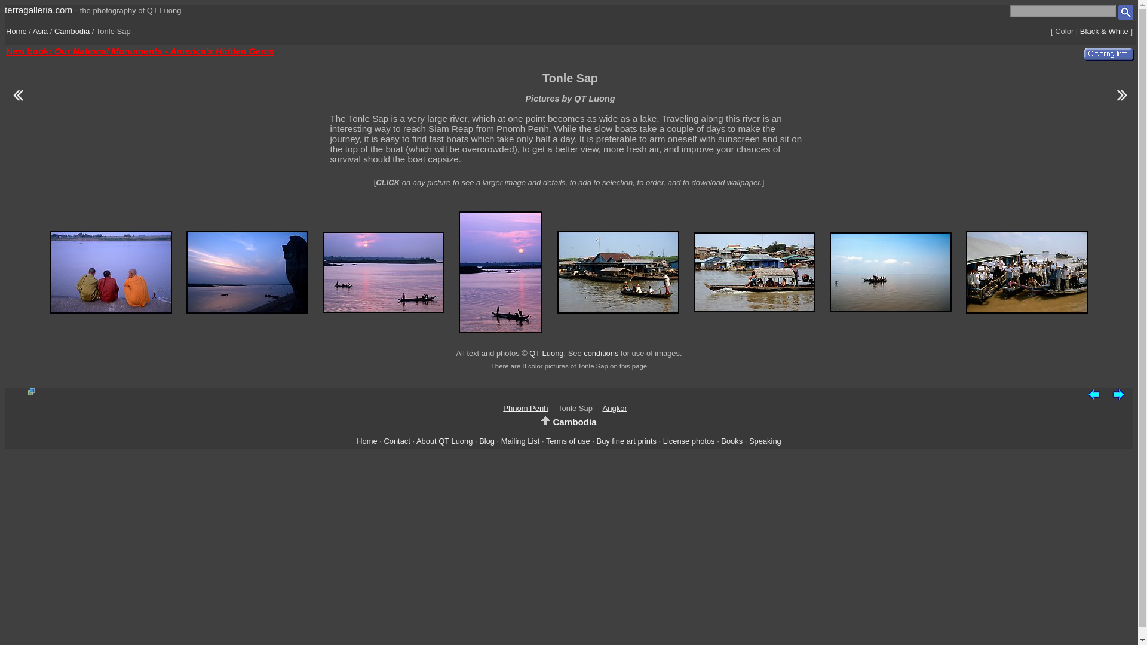 This screenshot has height=645, width=1147. I want to click on Angkor, so click(615, 408).